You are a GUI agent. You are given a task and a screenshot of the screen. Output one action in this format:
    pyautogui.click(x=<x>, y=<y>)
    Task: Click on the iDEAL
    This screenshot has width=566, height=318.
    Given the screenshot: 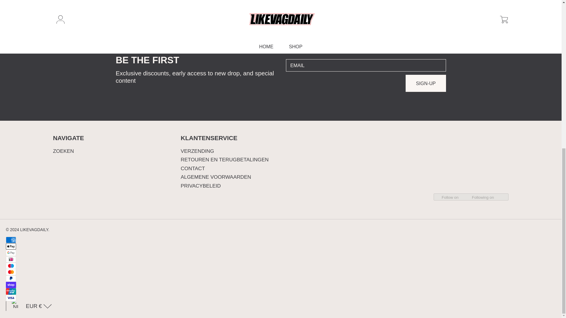 What is the action you would take?
    pyautogui.click(x=11, y=259)
    